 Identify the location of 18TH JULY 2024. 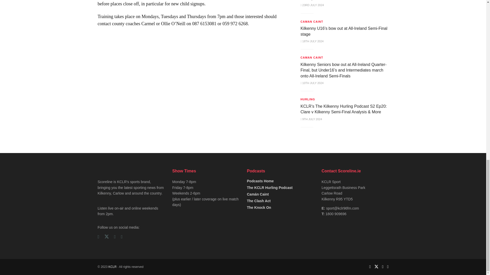
(312, 41).